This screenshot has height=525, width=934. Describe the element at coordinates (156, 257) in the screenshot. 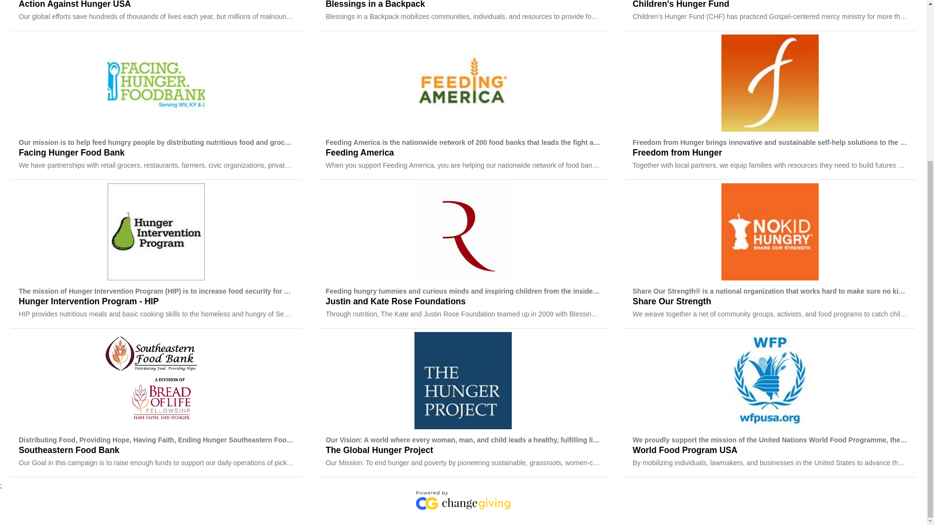

I see `Hunger Intervention Program - HIP` at that location.